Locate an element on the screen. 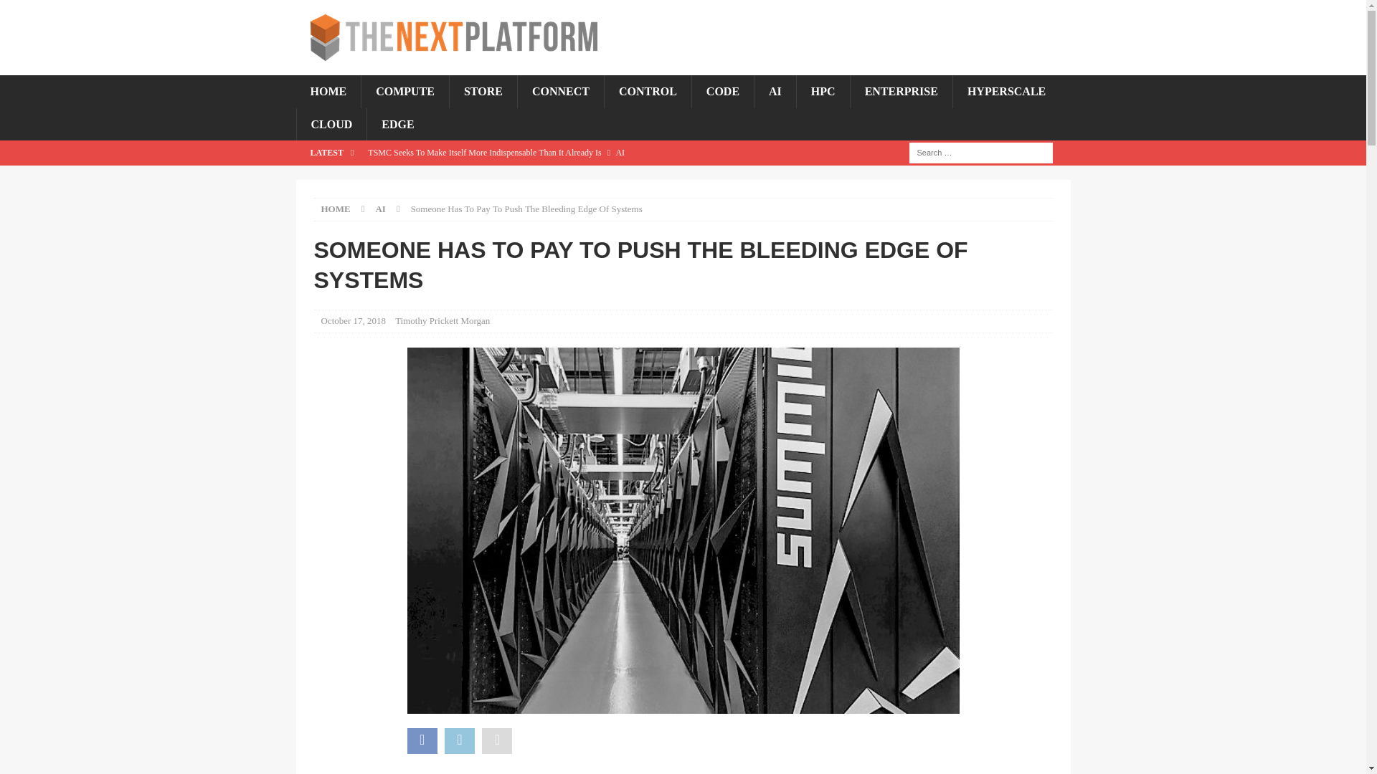 The width and height of the screenshot is (1377, 774). HOME is located at coordinates (336, 209).